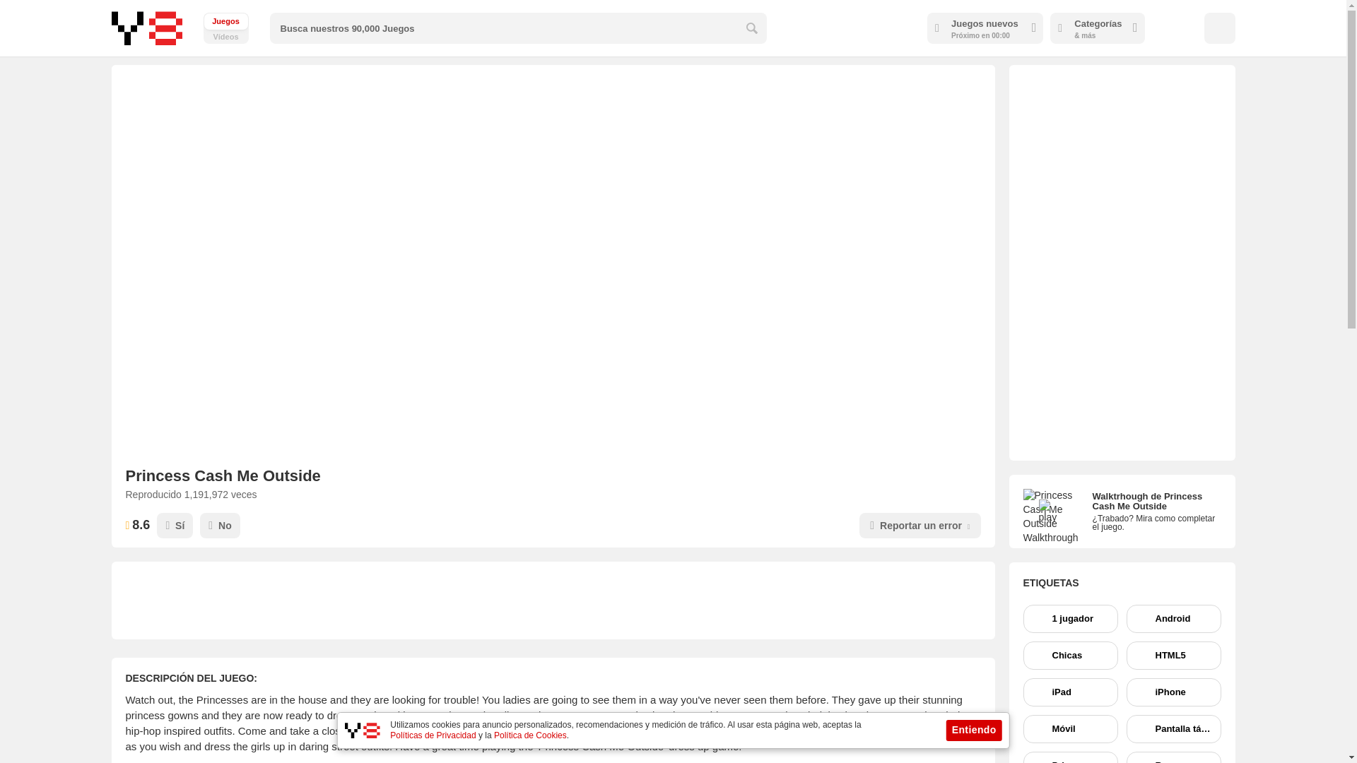  I want to click on iPad, so click(1070, 692).